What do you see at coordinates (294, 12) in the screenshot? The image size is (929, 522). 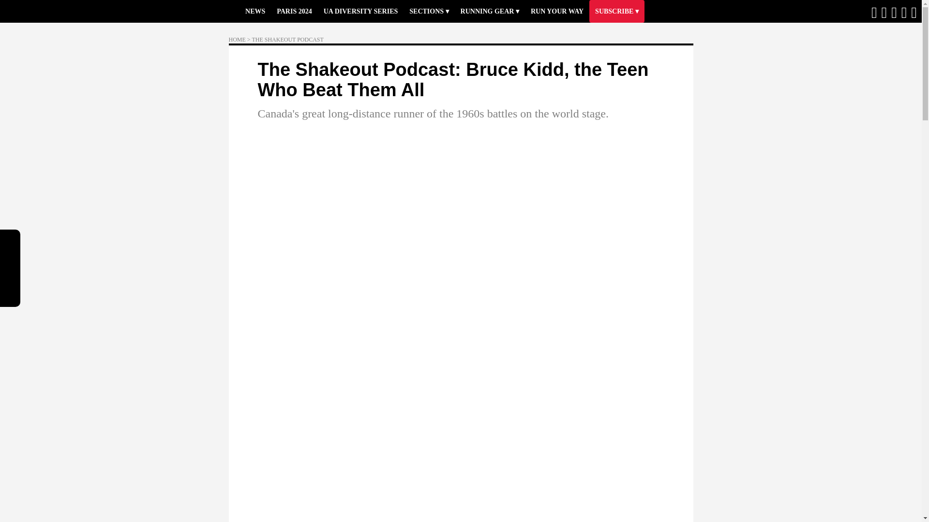 I see `PARIS 2024` at bounding box center [294, 12].